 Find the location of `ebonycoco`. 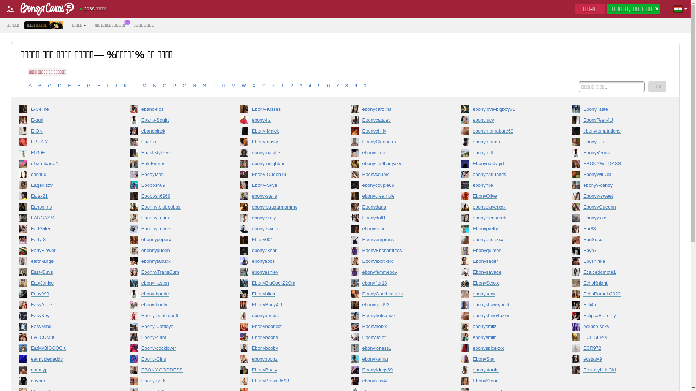

ebonycoco is located at coordinates (395, 154).